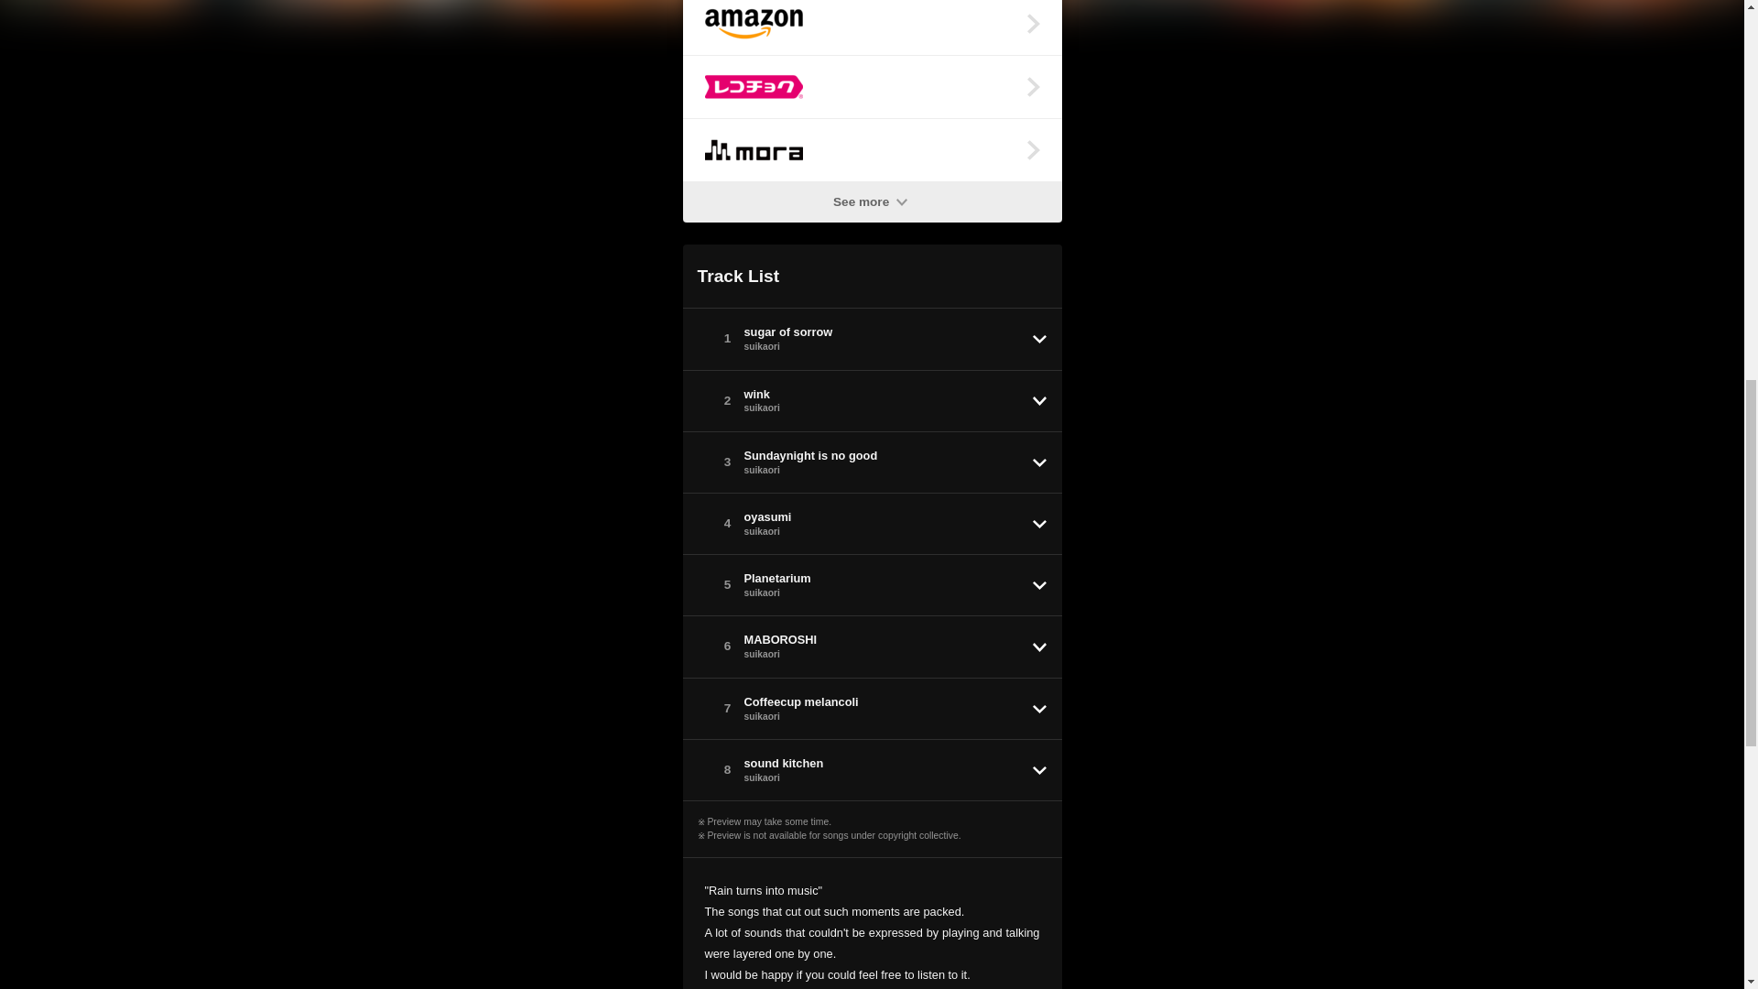 The image size is (1758, 989). Describe the element at coordinates (872, 27) in the screenshot. I see `Available on Amazon Music` at that location.